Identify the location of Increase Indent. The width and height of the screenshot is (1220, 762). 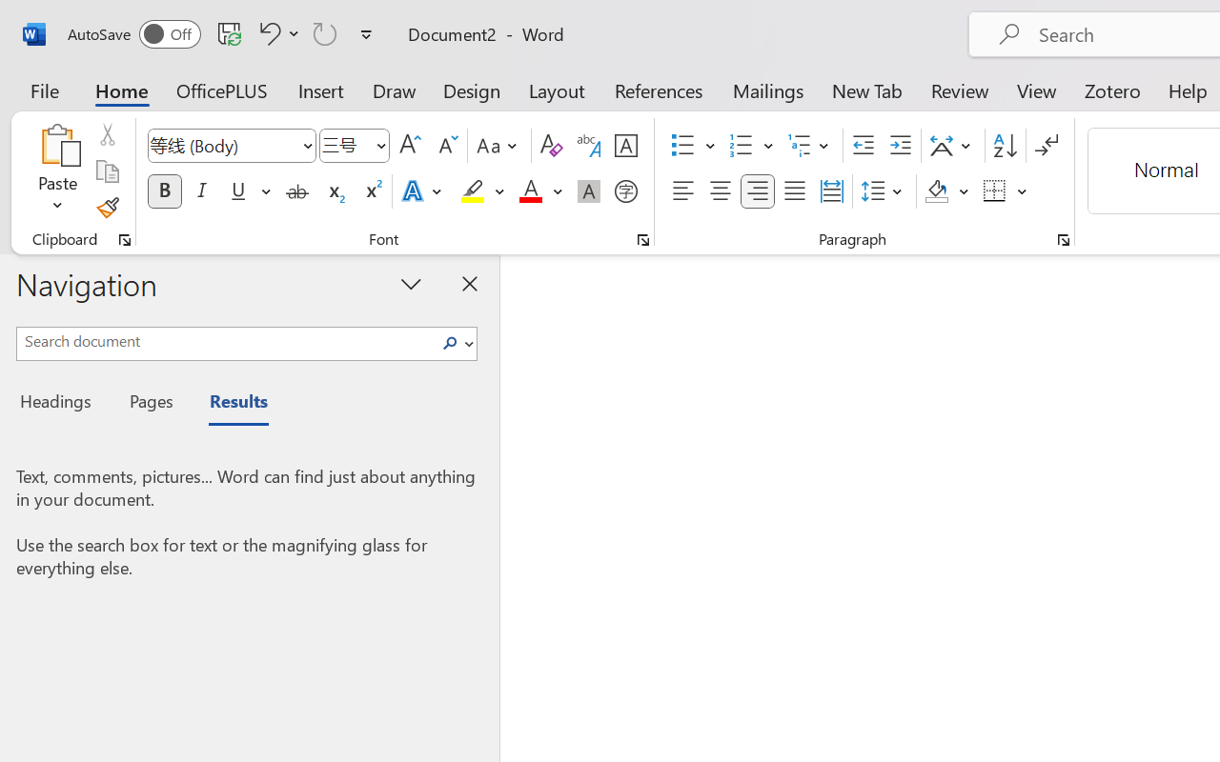
(900, 146).